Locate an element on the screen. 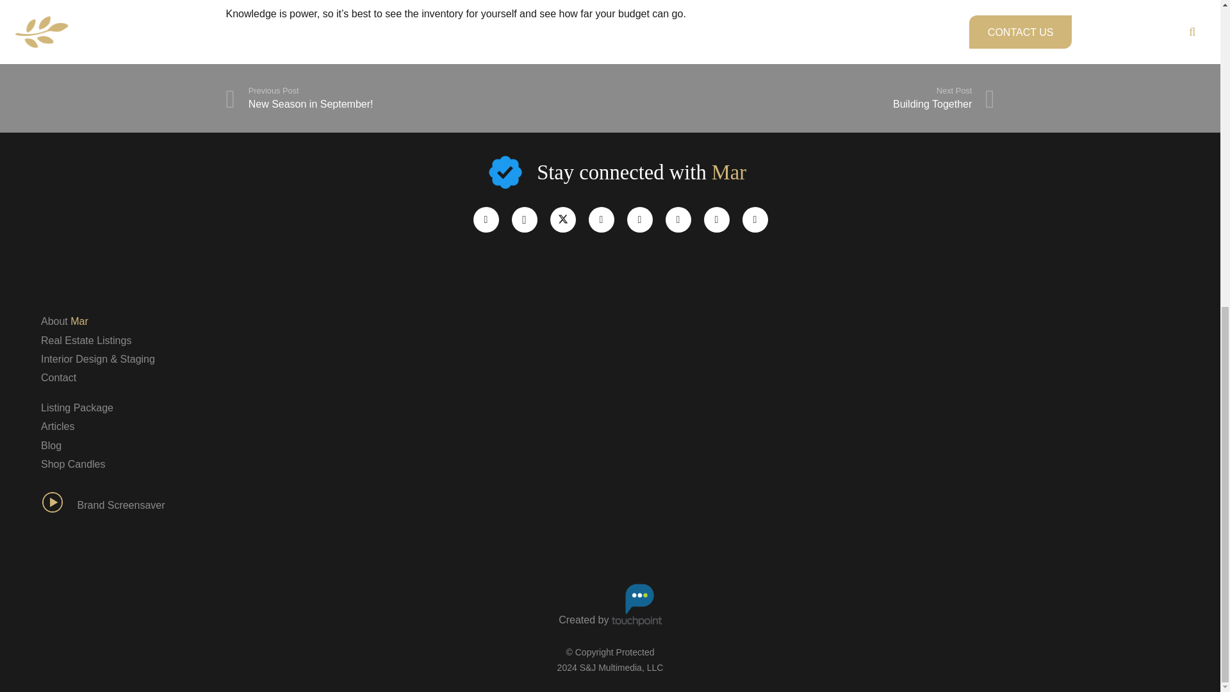 The width and height of the screenshot is (1230, 692). Houzz is located at coordinates (64, 320).